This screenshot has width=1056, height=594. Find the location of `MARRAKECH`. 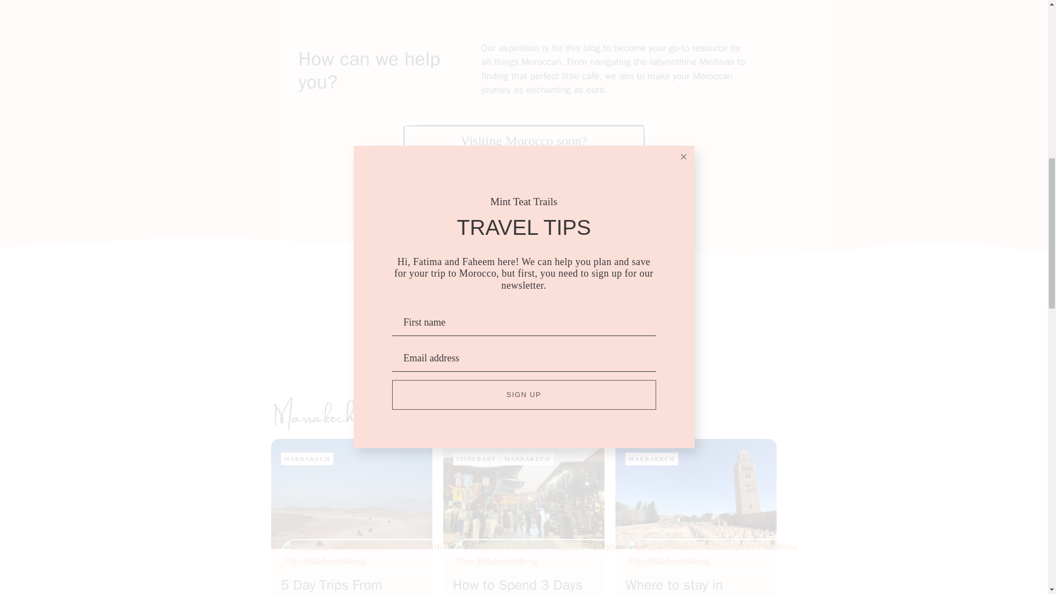

MARRAKECH is located at coordinates (527, 459).